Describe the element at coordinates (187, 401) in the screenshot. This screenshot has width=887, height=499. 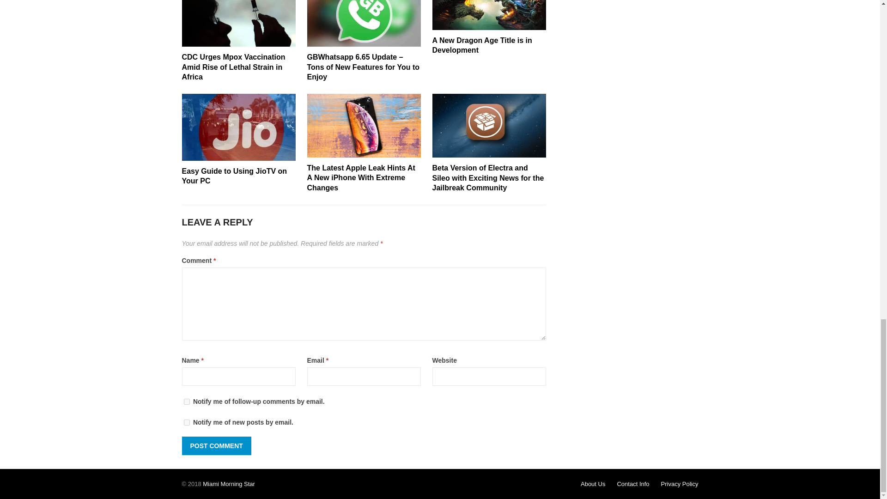
I see `subscribe` at that location.